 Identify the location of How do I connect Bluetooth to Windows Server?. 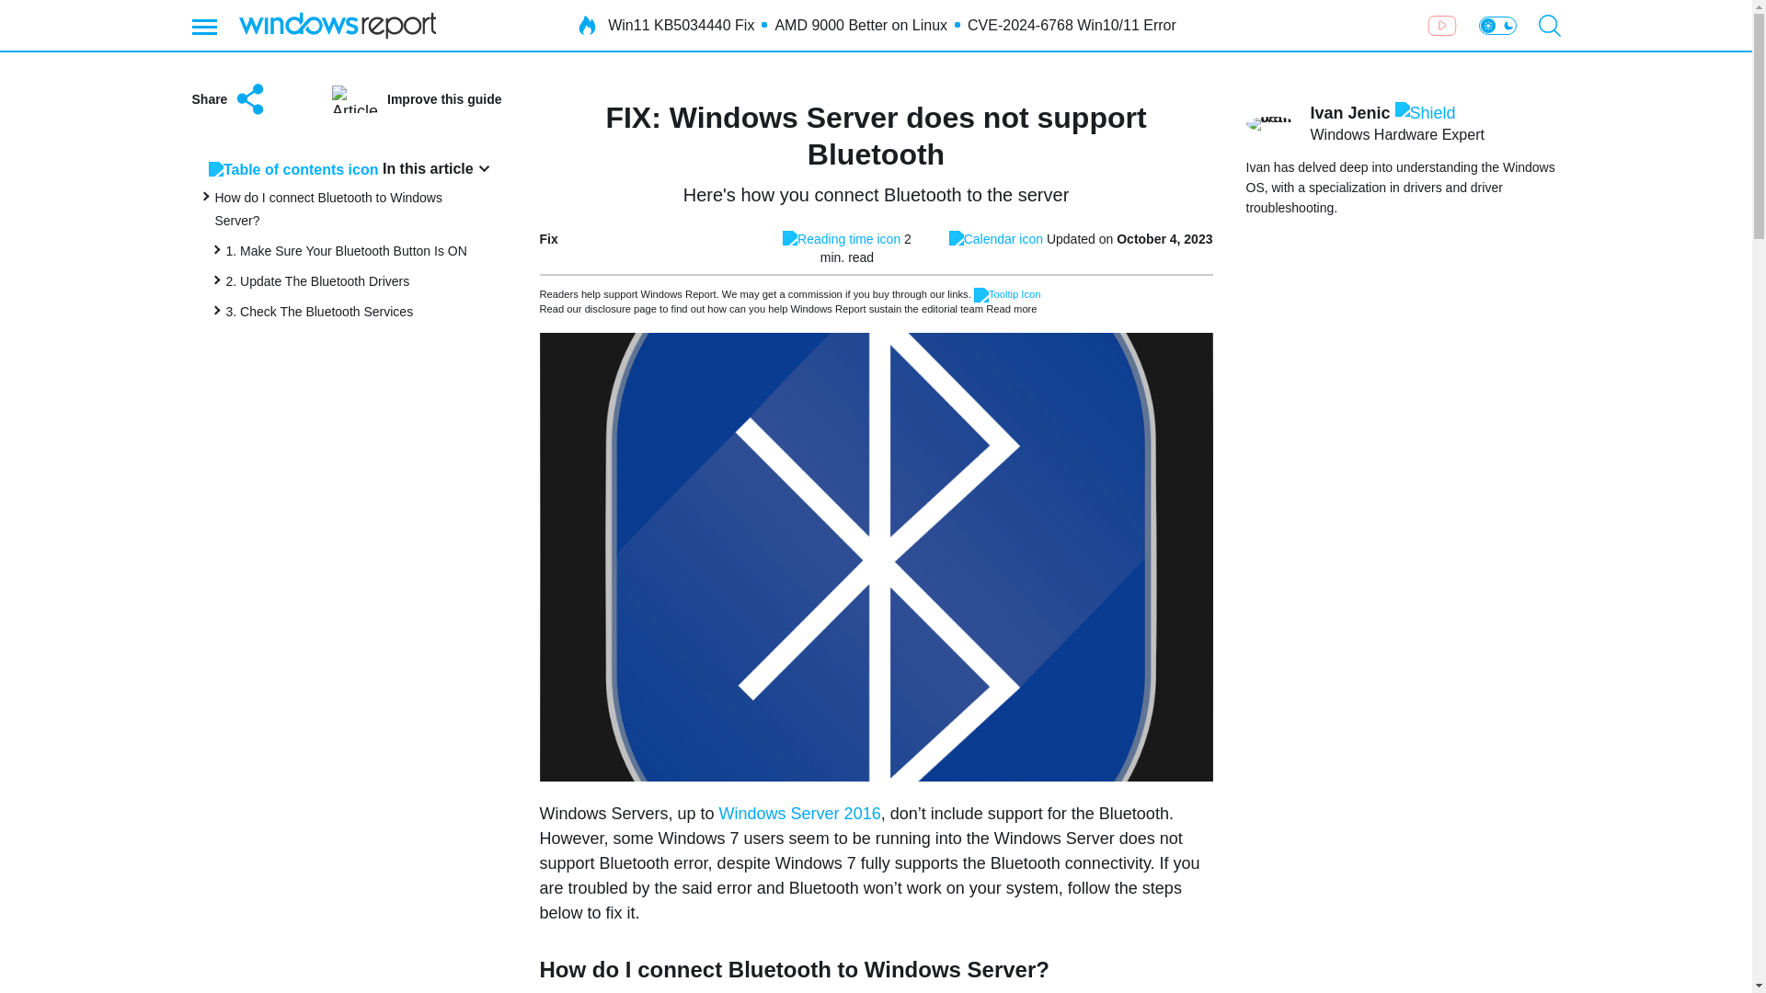
(329, 210).